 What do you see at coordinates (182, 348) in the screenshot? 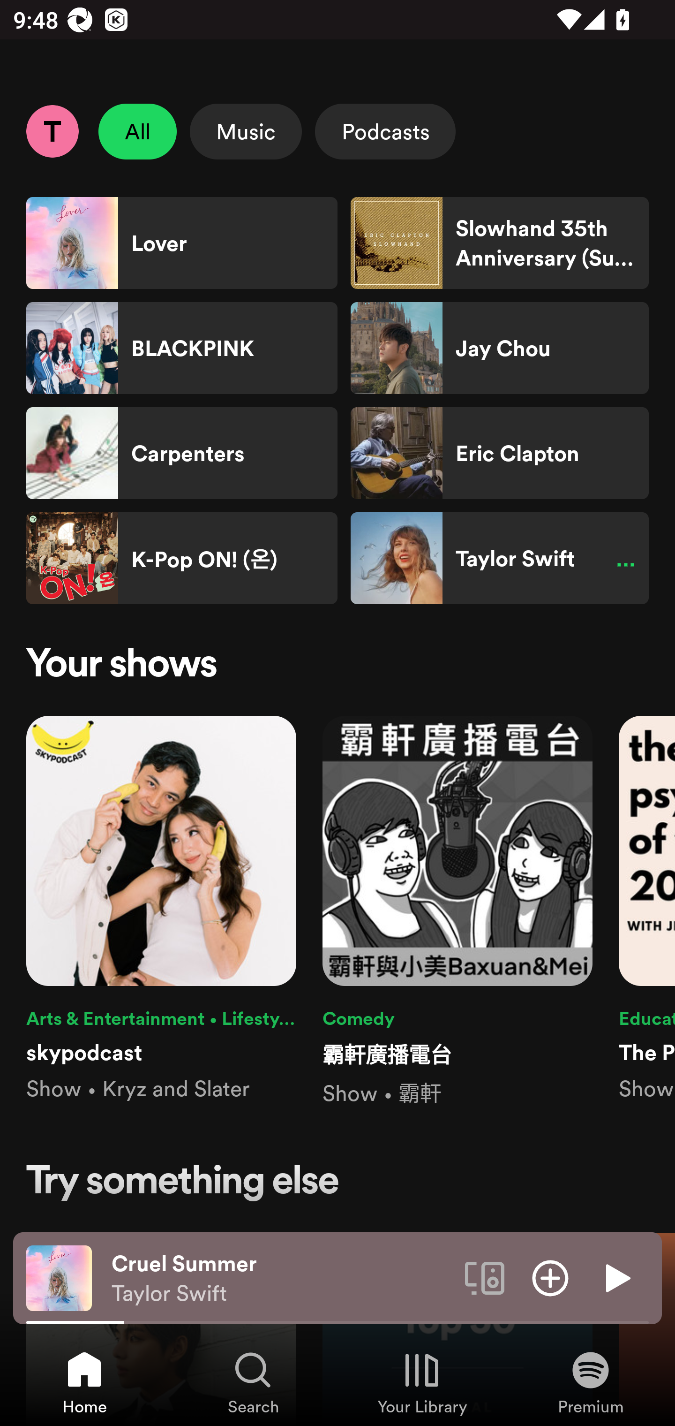
I see `BLACKPINK Shortcut BLACKPINK` at bounding box center [182, 348].